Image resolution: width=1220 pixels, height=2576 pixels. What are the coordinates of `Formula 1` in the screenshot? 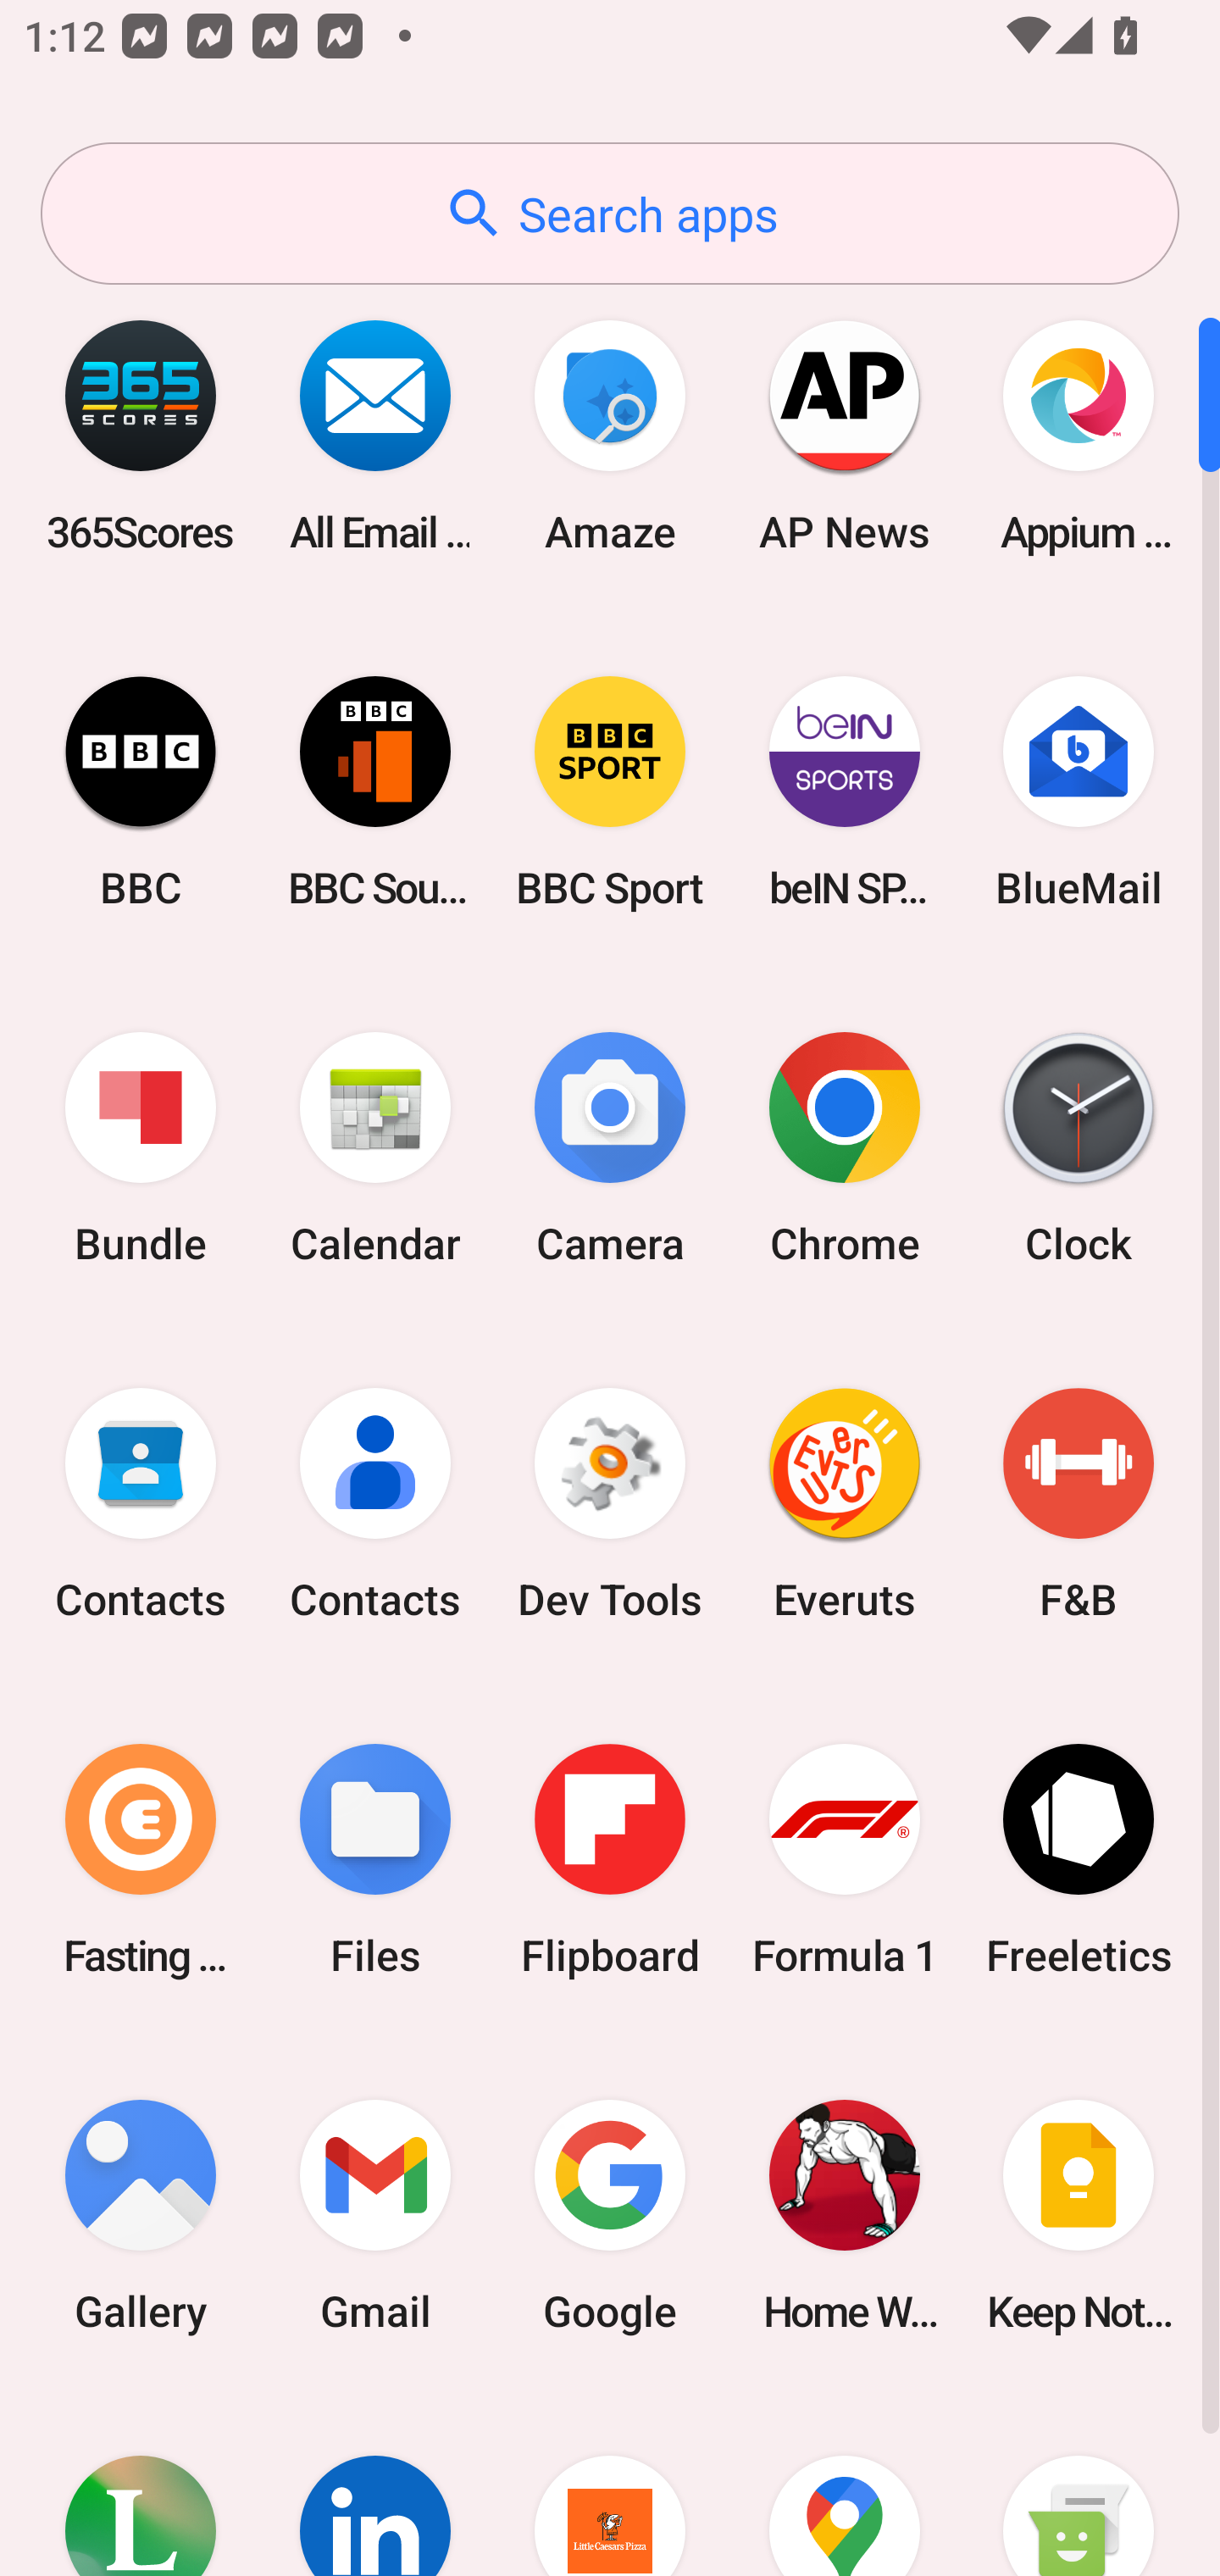 It's located at (844, 1859).